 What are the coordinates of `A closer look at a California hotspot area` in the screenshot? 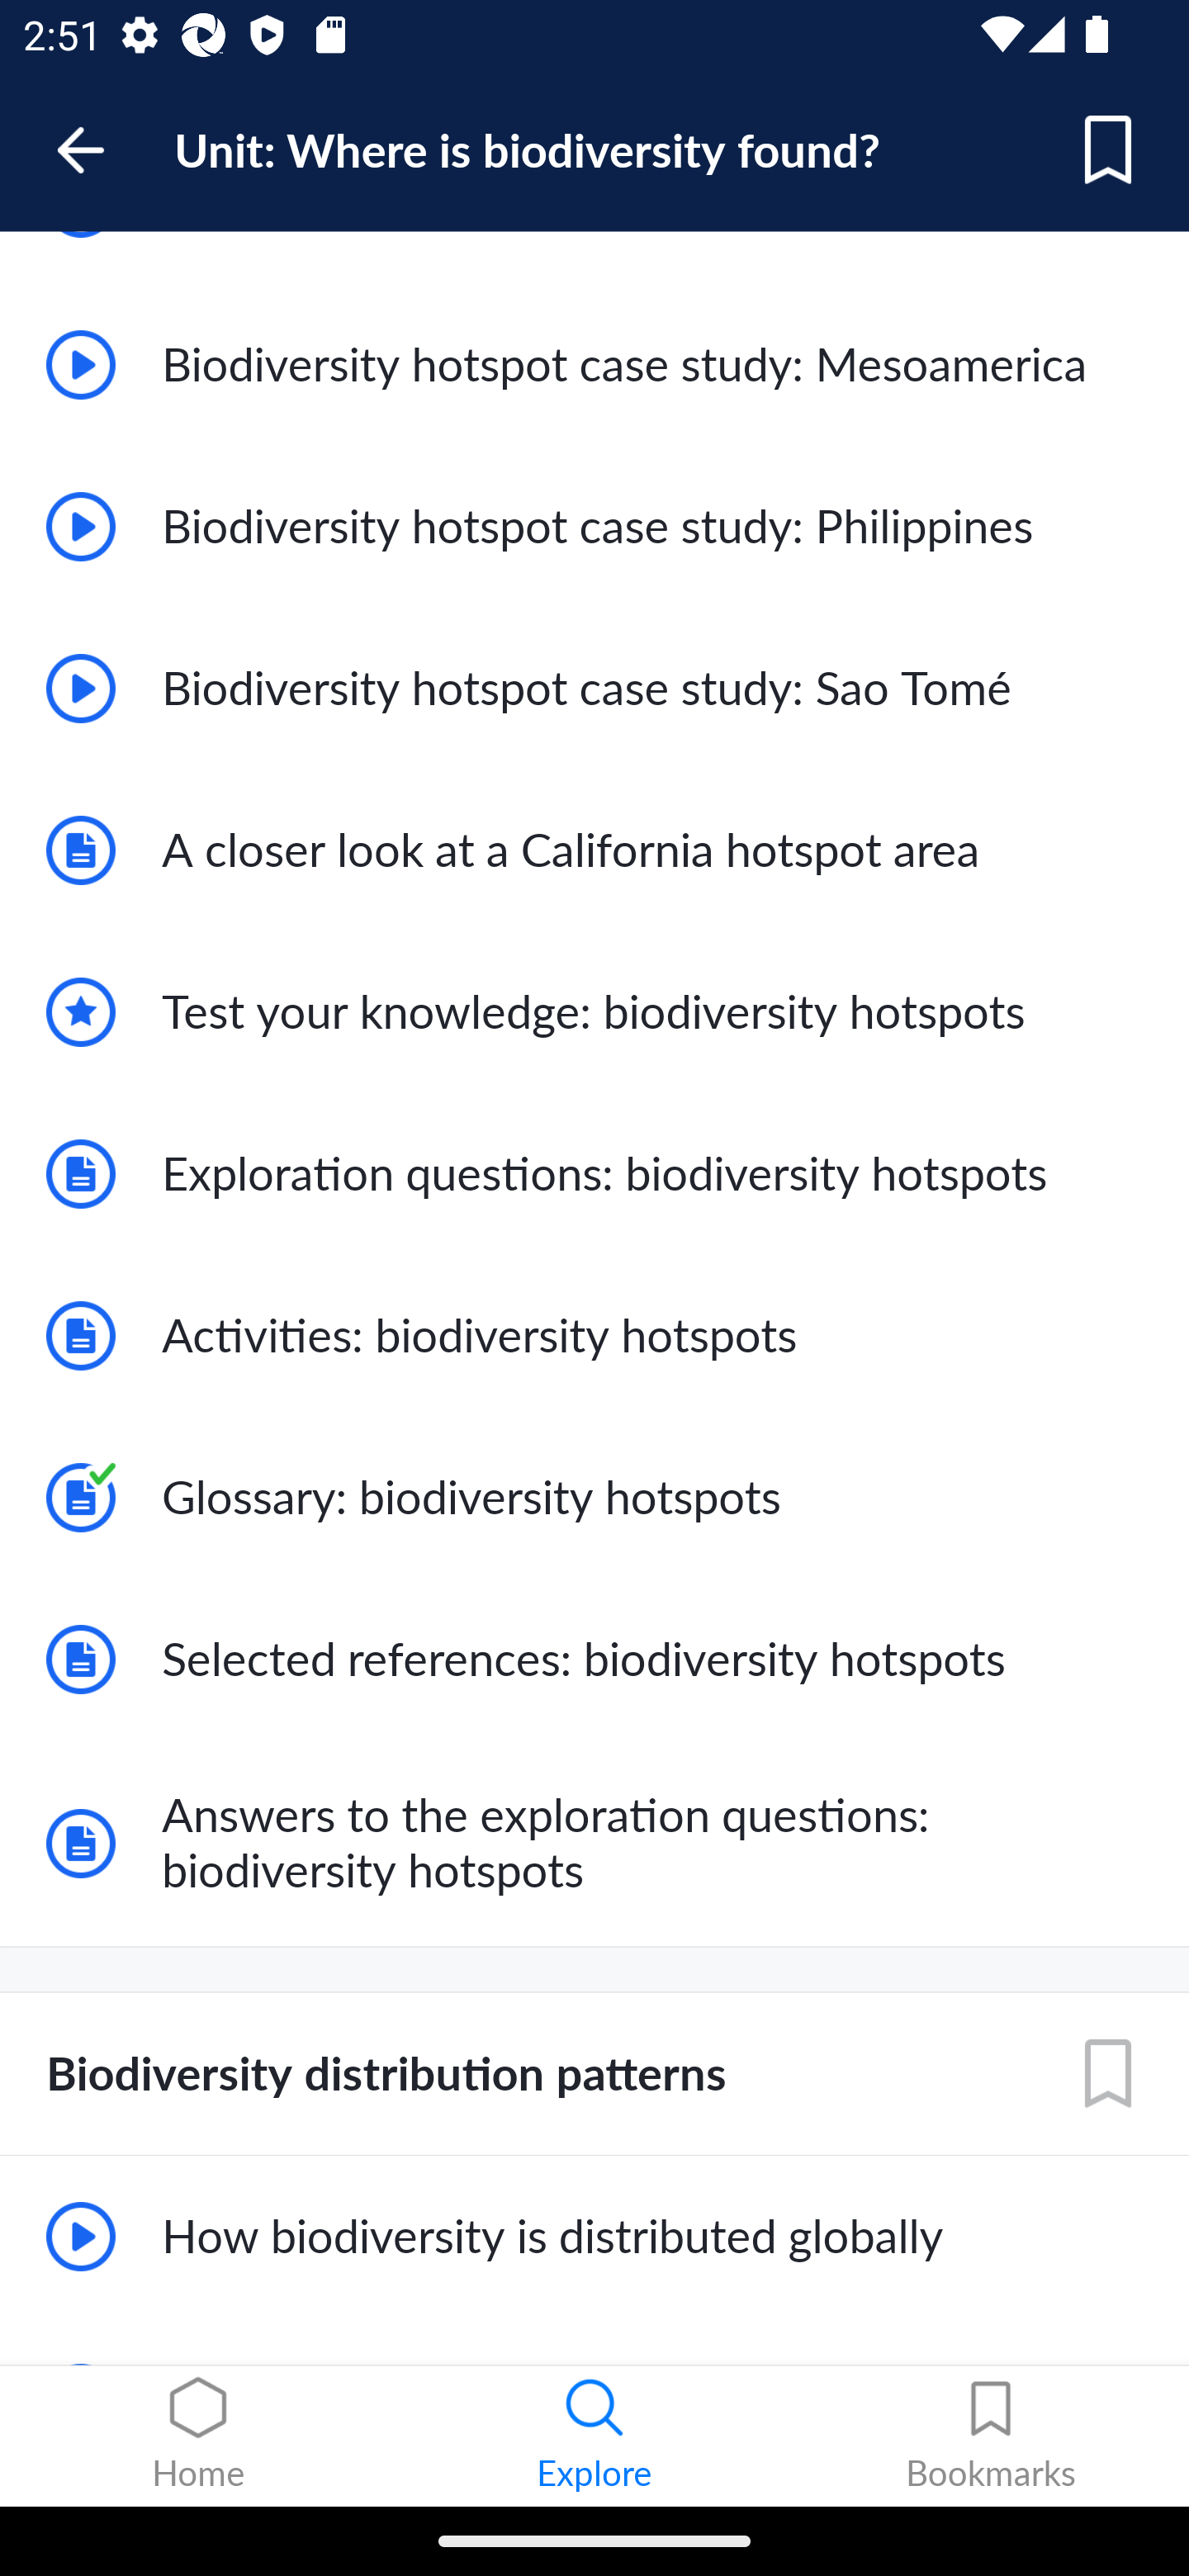 It's located at (594, 850).